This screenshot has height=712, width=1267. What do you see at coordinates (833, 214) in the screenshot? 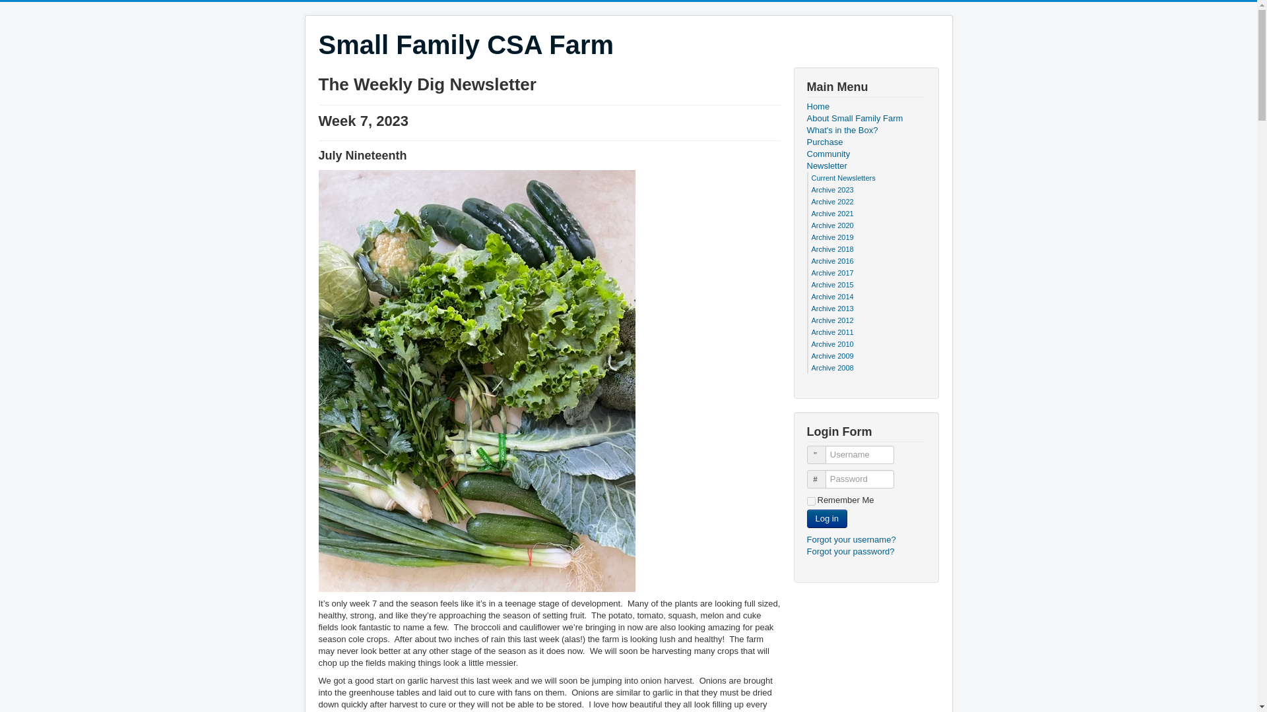
I see `Archive 2021` at bounding box center [833, 214].